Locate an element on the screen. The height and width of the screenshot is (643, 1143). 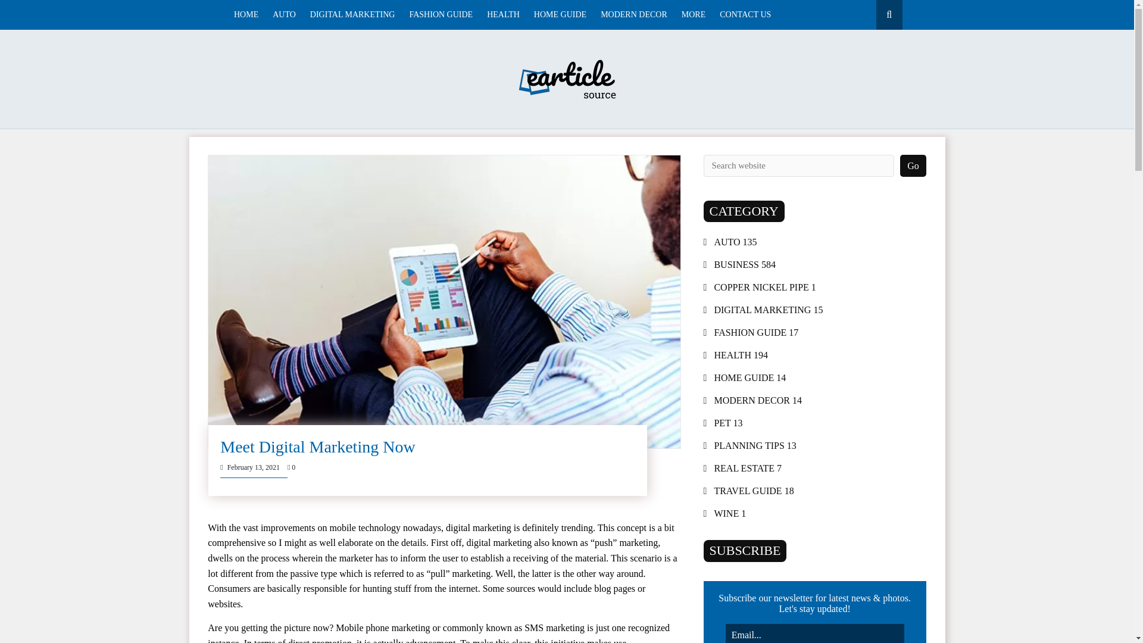
MODERN DECOR is located at coordinates (634, 14).